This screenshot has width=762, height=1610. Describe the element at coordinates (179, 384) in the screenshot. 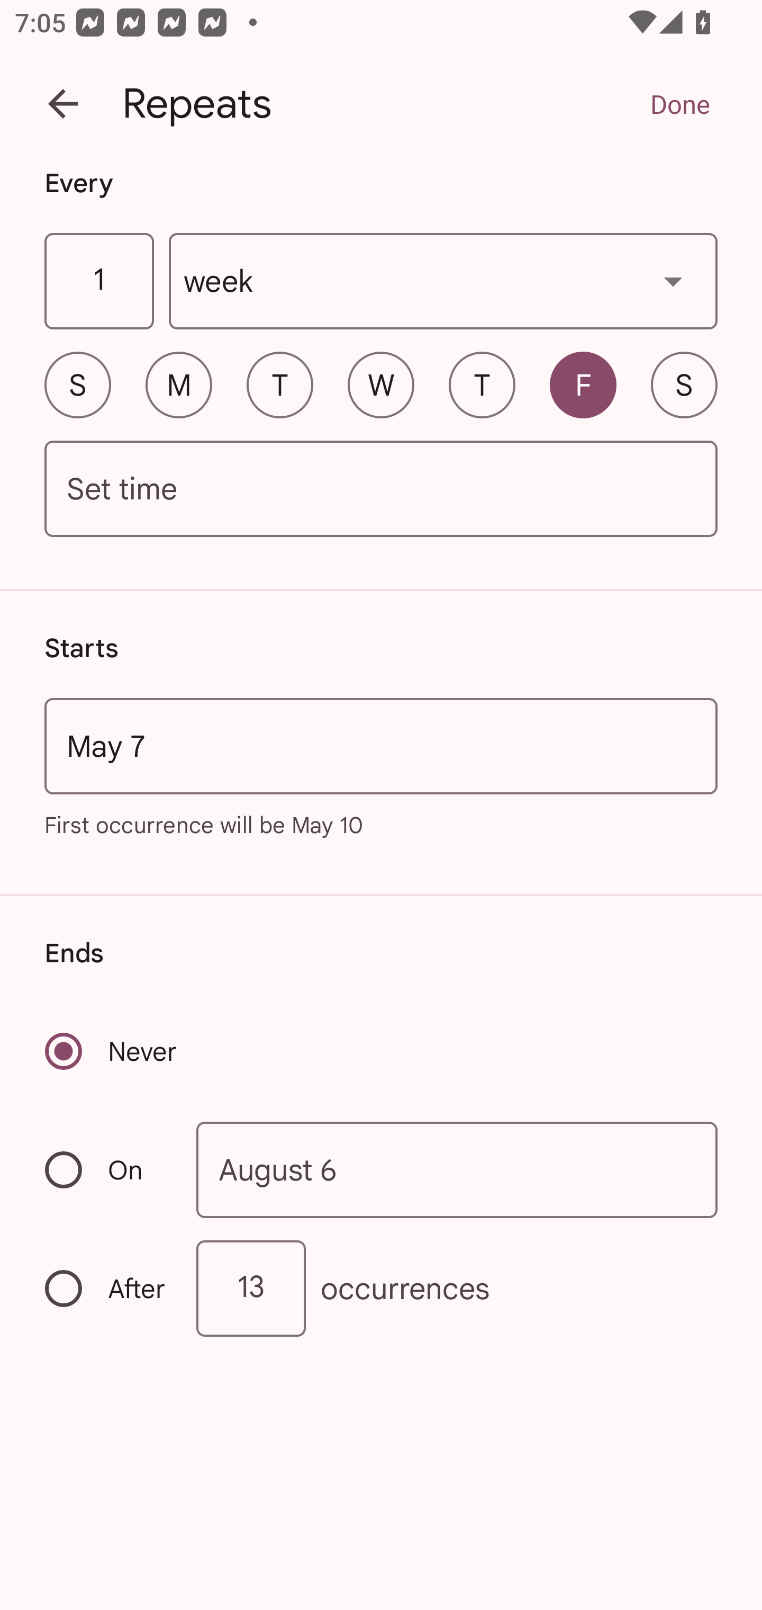

I see `M Monday` at that location.